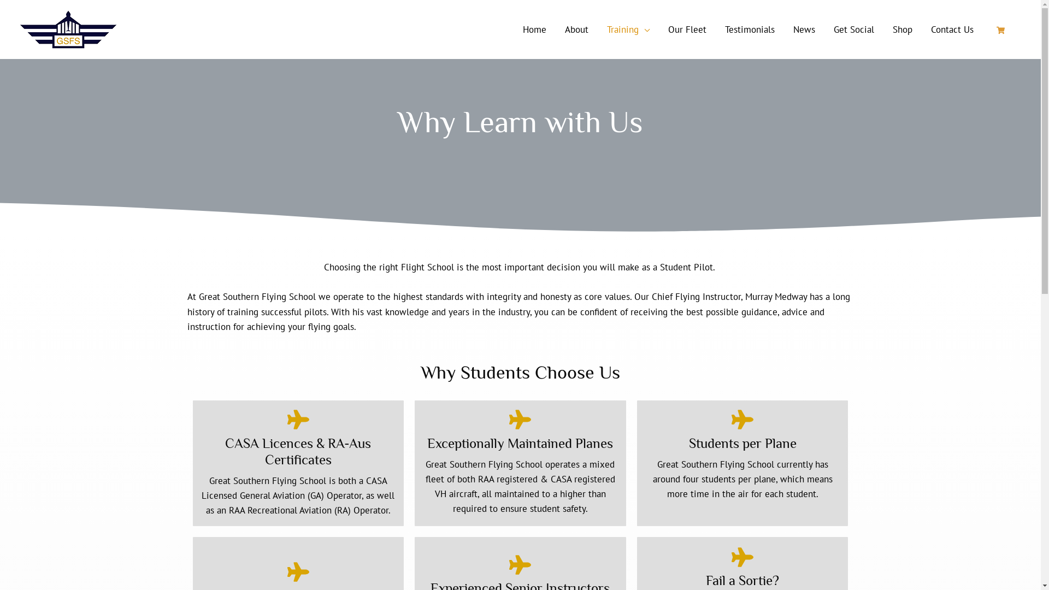 The height and width of the screenshot is (590, 1049). Describe the element at coordinates (804, 29) in the screenshot. I see `News` at that location.